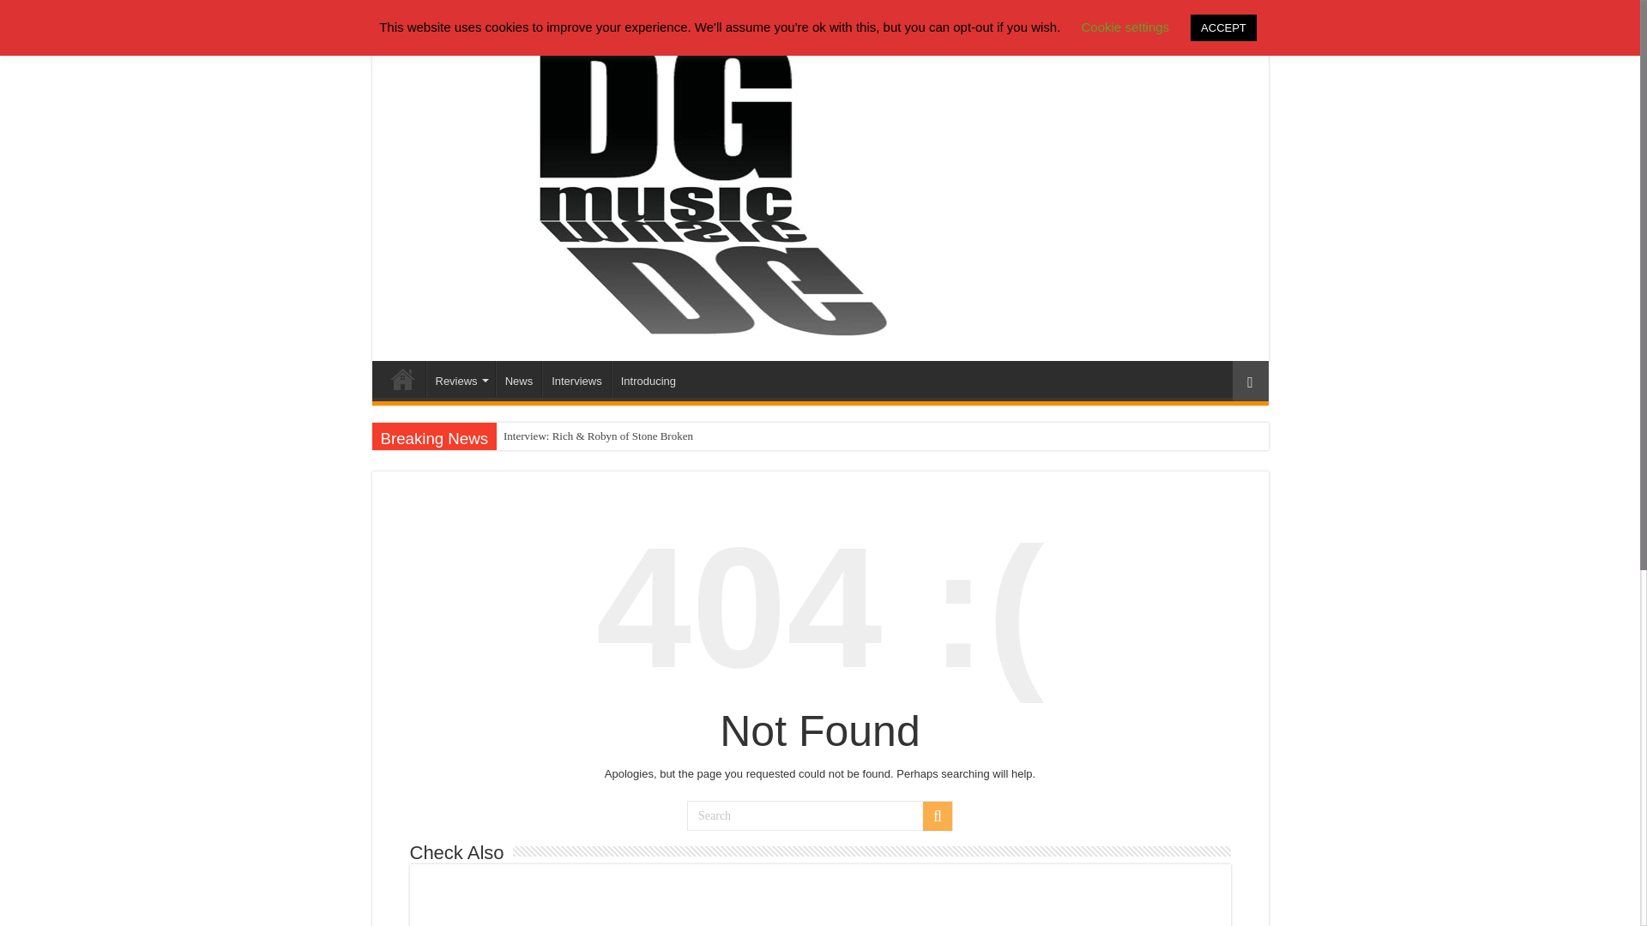 This screenshot has width=1647, height=926. What do you see at coordinates (460, 379) in the screenshot?
I see `Reviews` at bounding box center [460, 379].